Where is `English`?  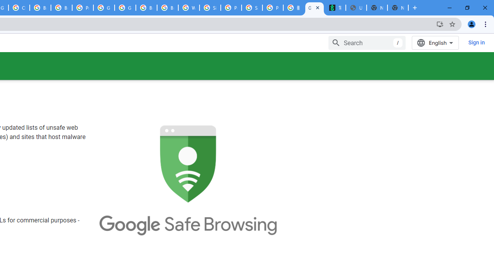 English is located at coordinates (435, 42).